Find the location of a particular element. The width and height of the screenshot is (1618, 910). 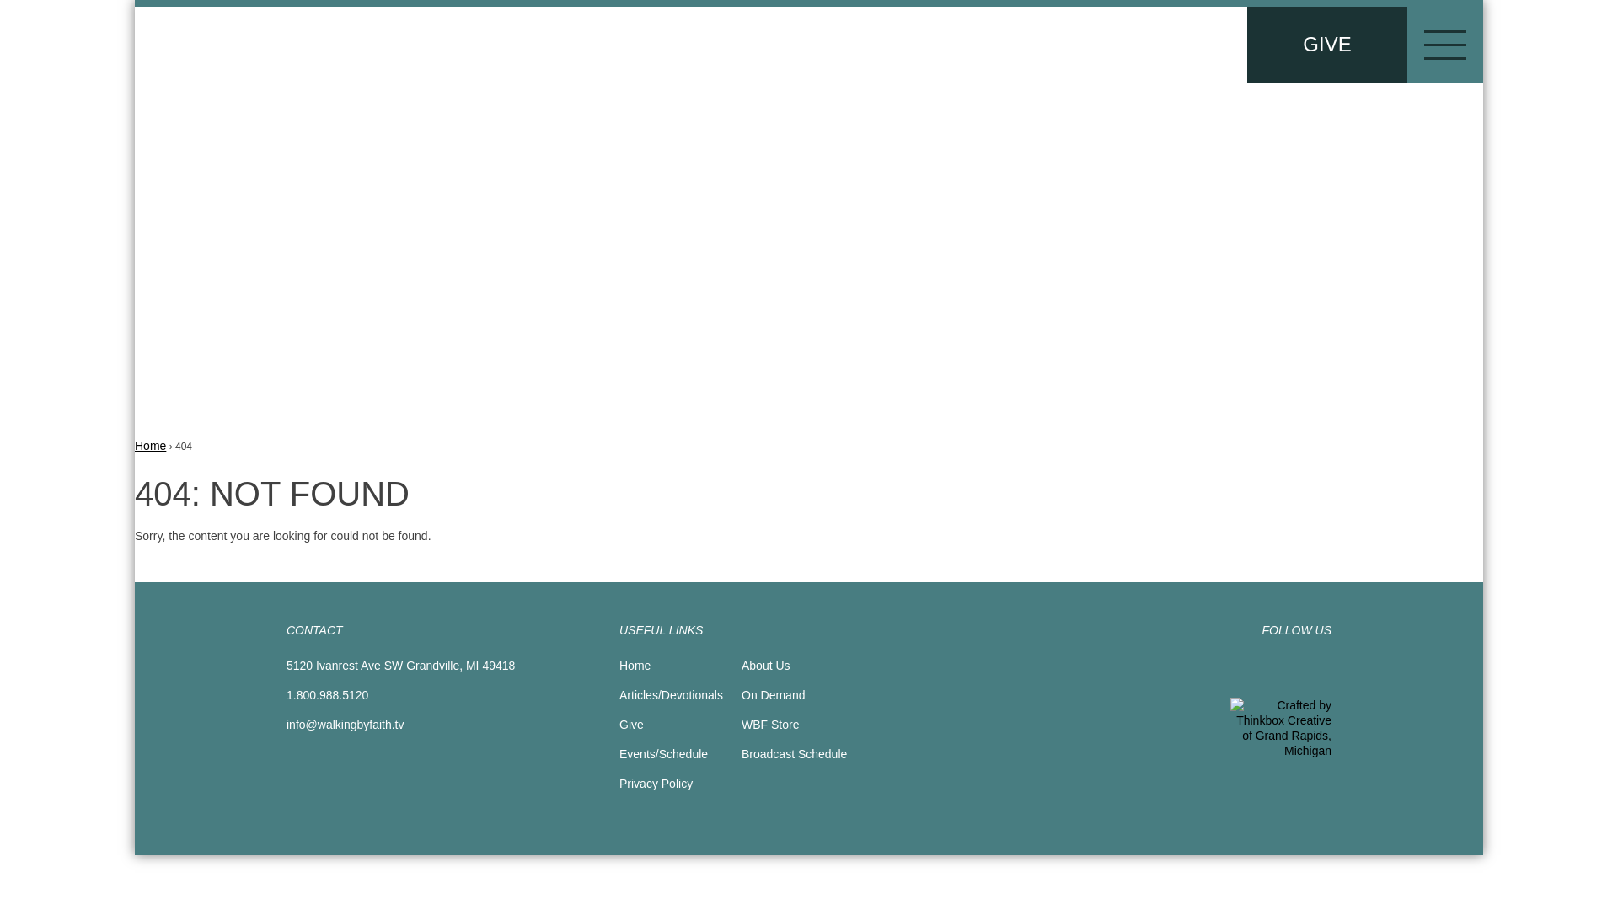

Walking By Faith Facebook is located at coordinates (1286, 668).